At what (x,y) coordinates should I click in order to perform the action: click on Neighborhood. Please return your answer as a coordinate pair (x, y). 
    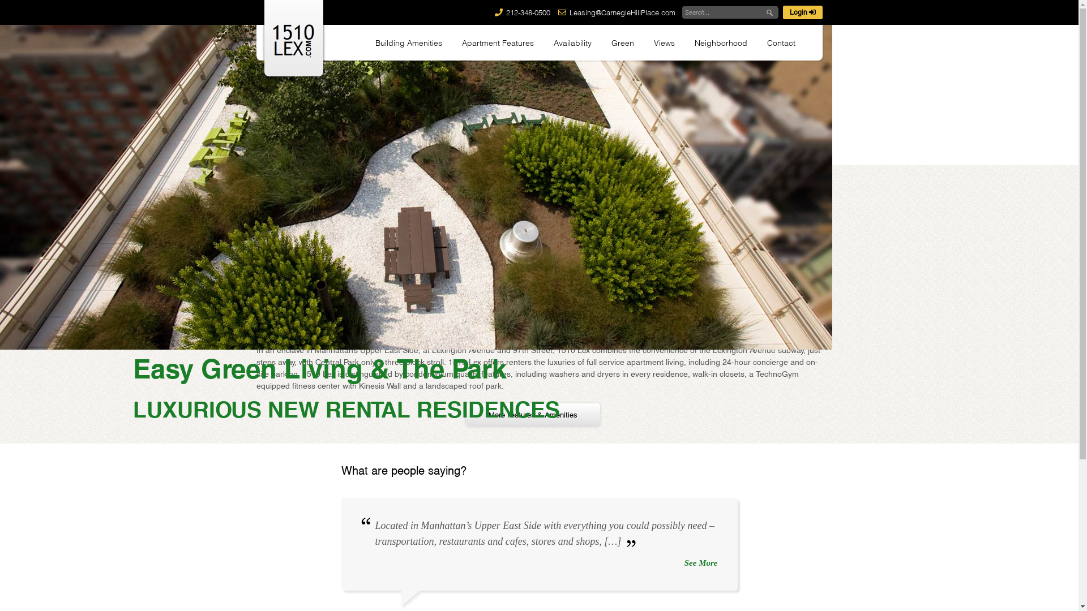
    Looking at the image, I should click on (720, 43).